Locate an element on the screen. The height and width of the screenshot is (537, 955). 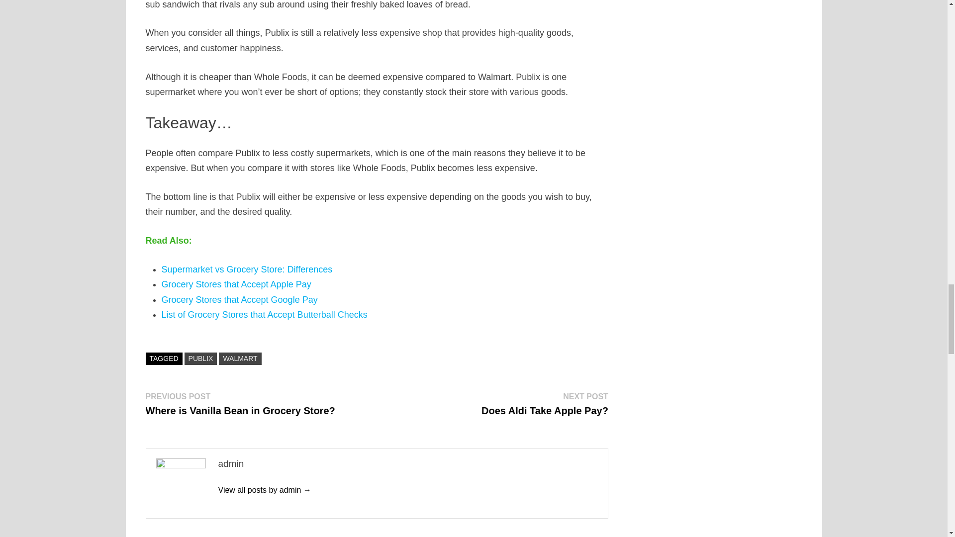
Grocery Stores that Accept Apple Pay is located at coordinates (236, 284).